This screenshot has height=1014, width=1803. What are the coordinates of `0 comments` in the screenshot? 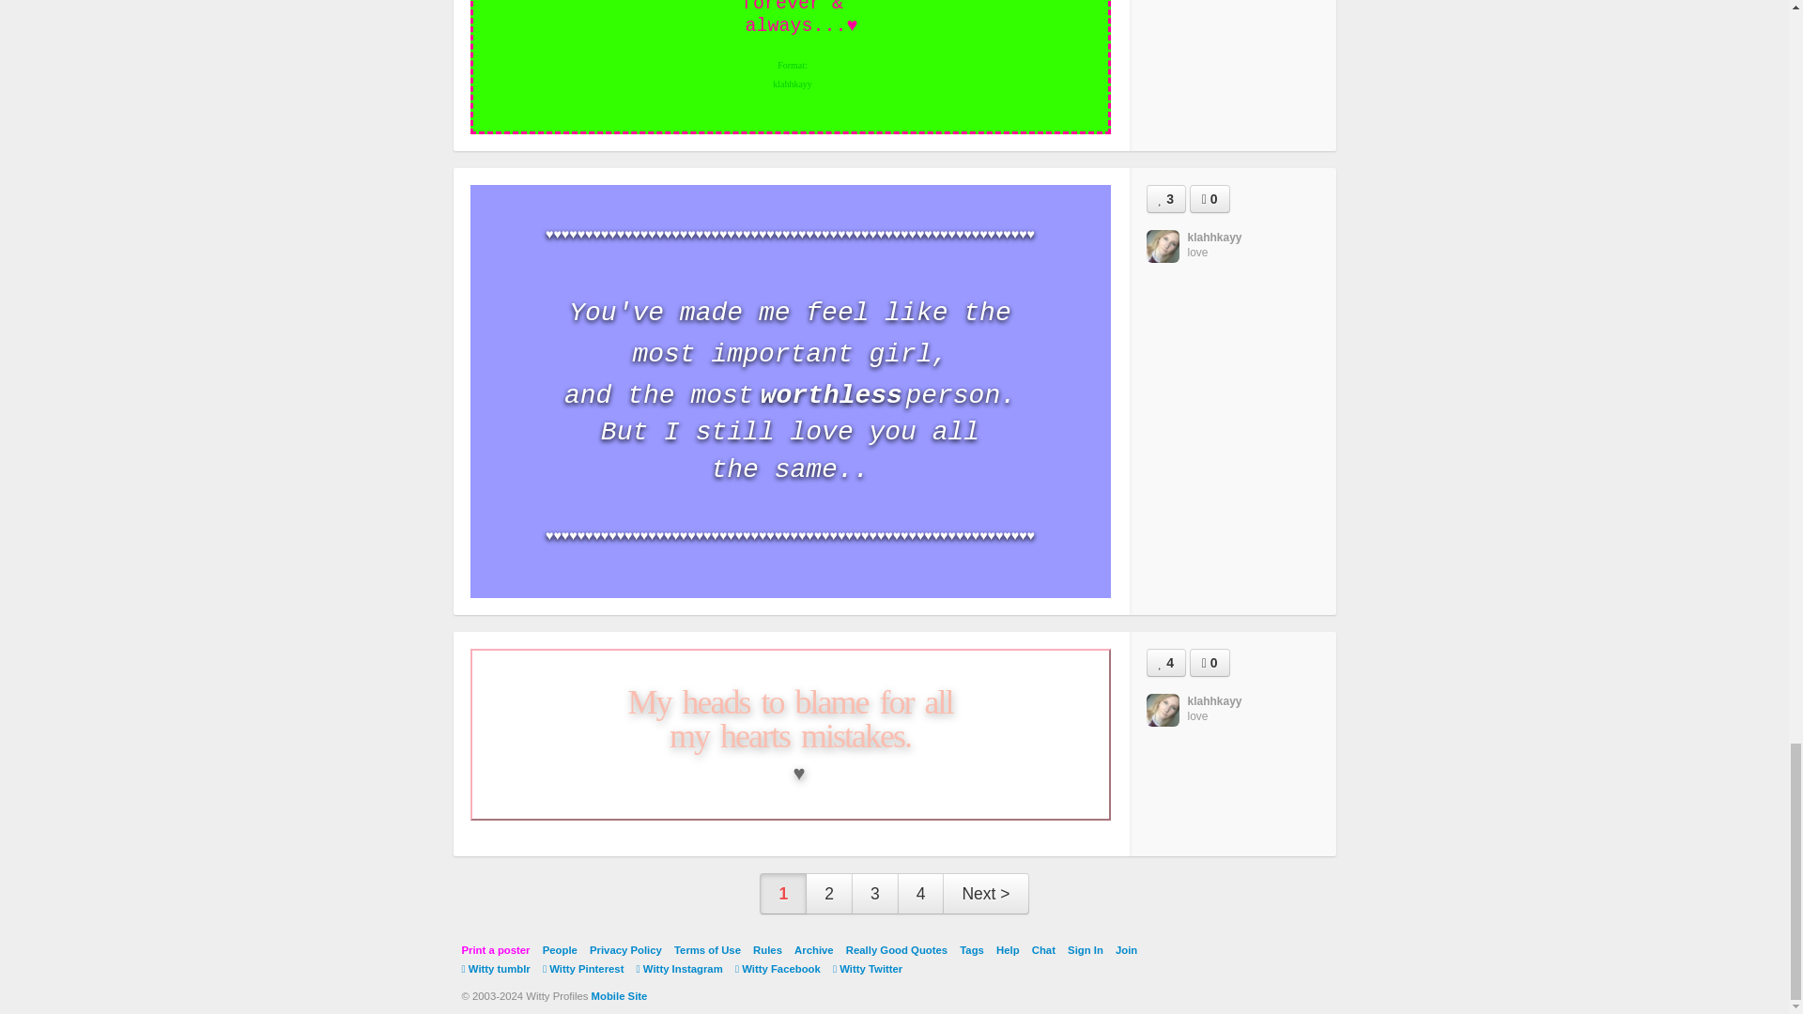 It's located at (1210, 663).